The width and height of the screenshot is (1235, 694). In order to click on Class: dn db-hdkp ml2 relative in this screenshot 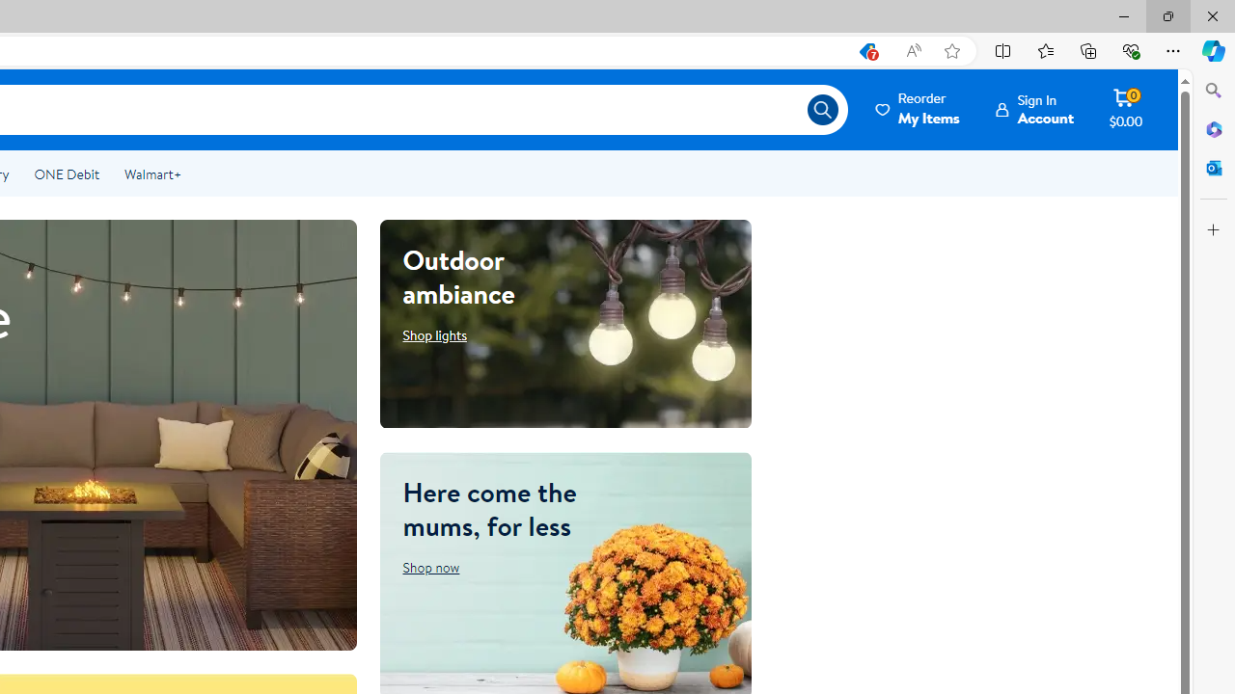, I will do `click(1034, 109)`.